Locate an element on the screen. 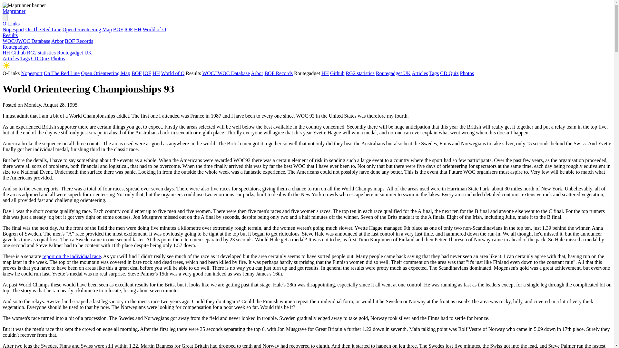  IOF is located at coordinates (128, 30).